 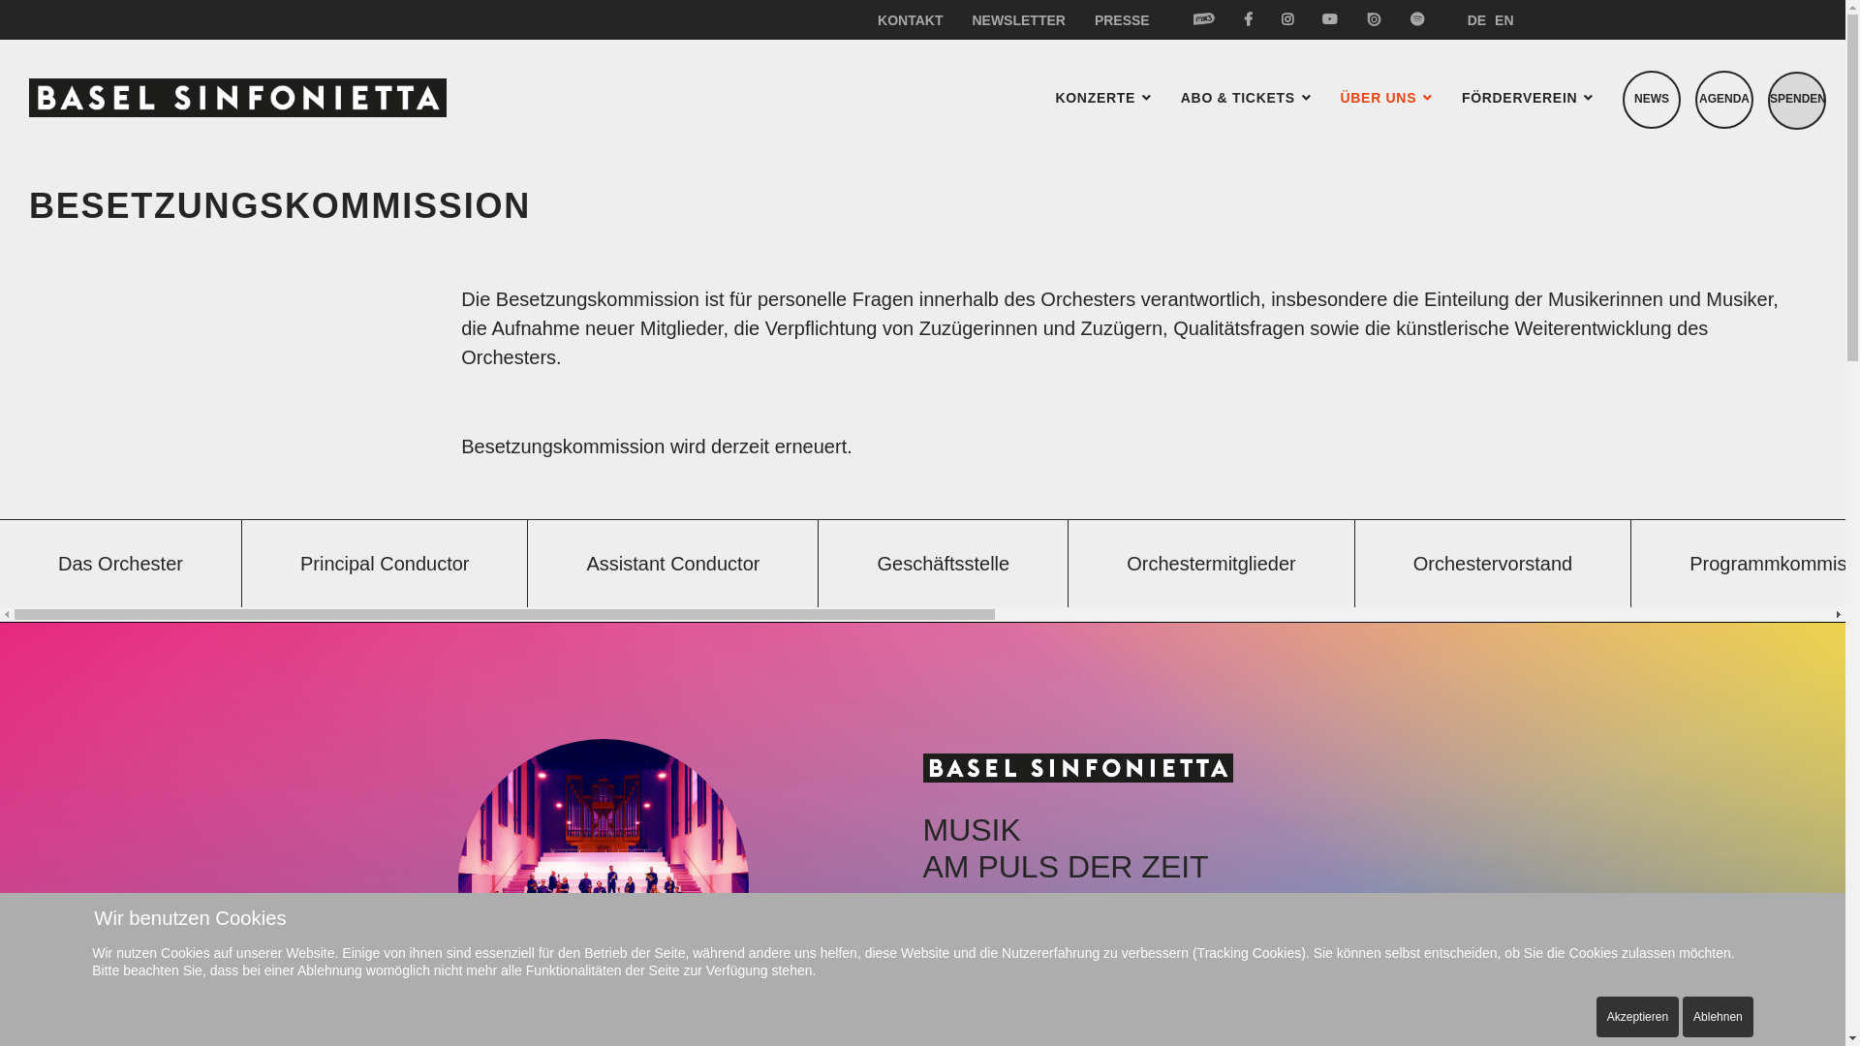 I want to click on SPENDEN, so click(x=1797, y=101).